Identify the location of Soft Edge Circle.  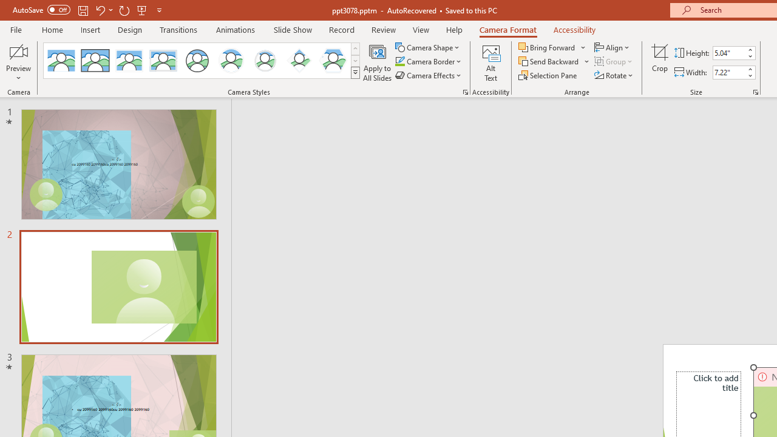
(265, 61).